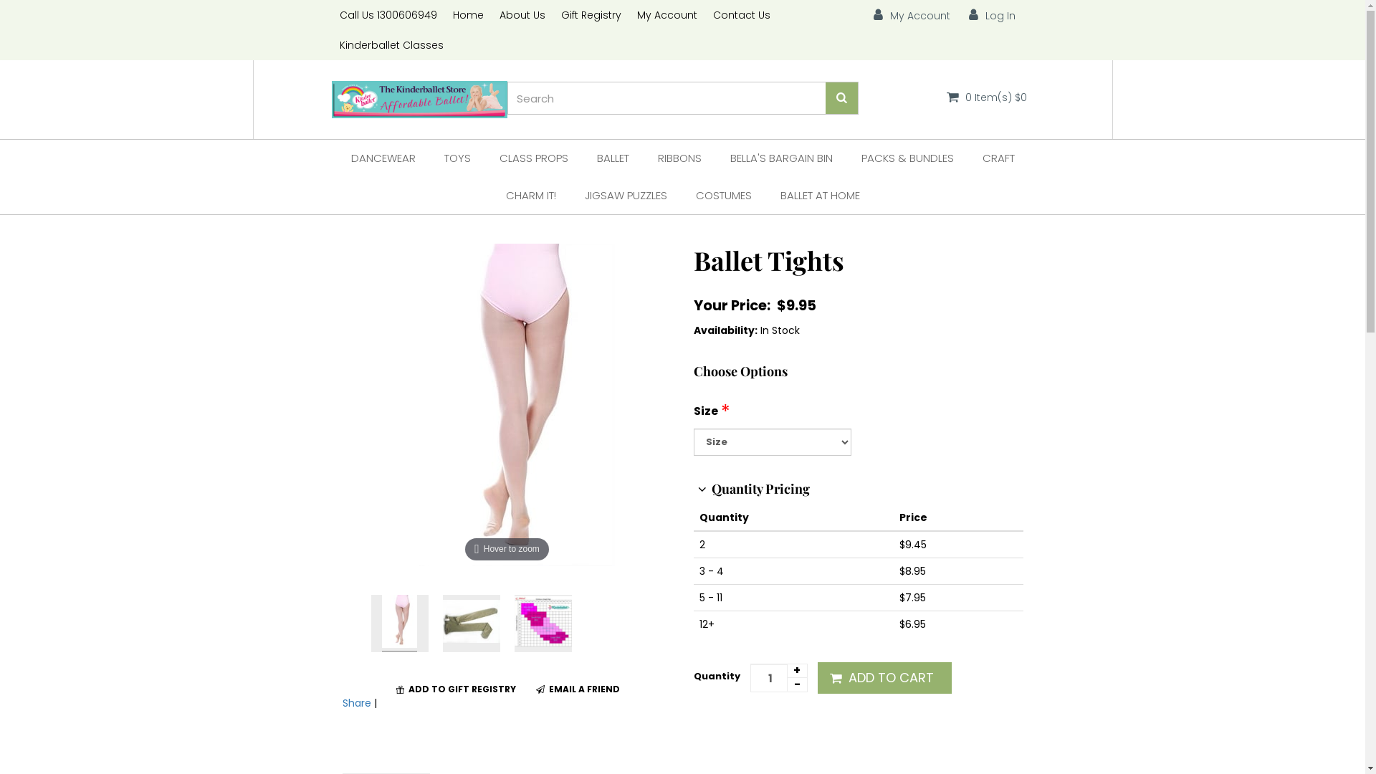 This screenshot has width=1376, height=774. What do you see at coordinates (457, 158) in the screenshot?
I see `TOYS` at bounding box center [457, 158].